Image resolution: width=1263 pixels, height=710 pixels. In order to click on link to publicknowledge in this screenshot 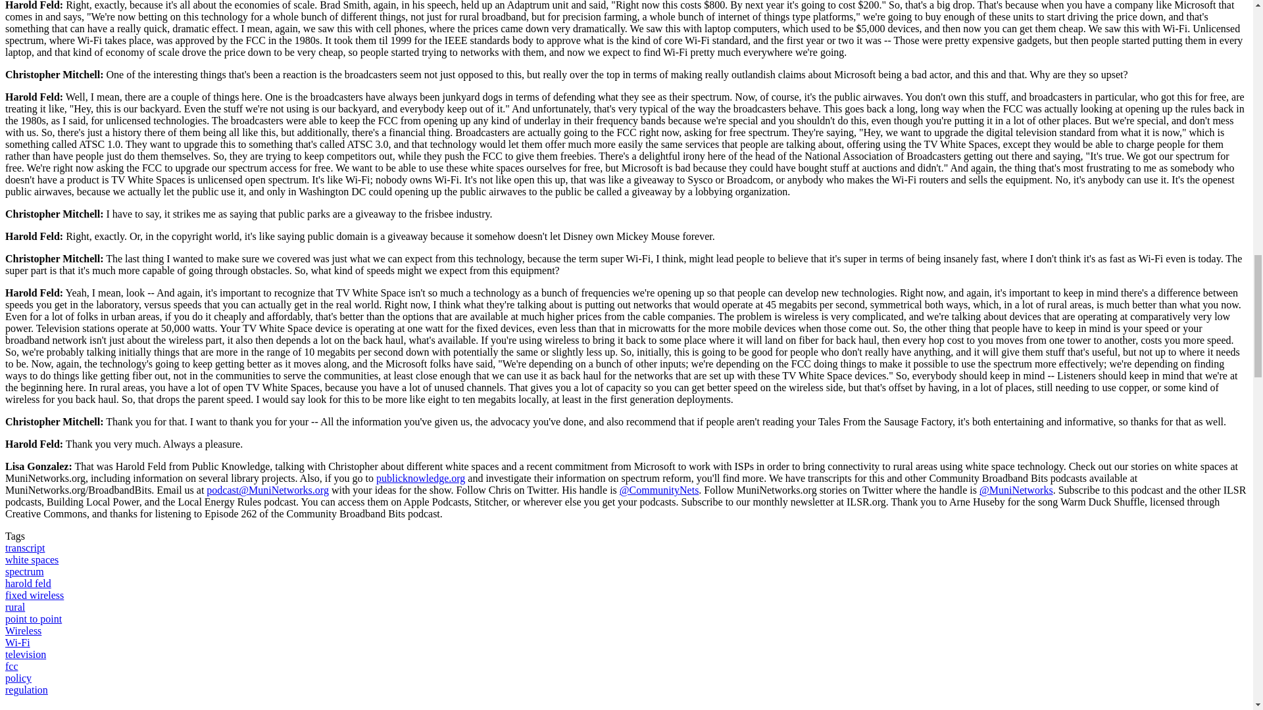, I will do `click(420, 478)`.